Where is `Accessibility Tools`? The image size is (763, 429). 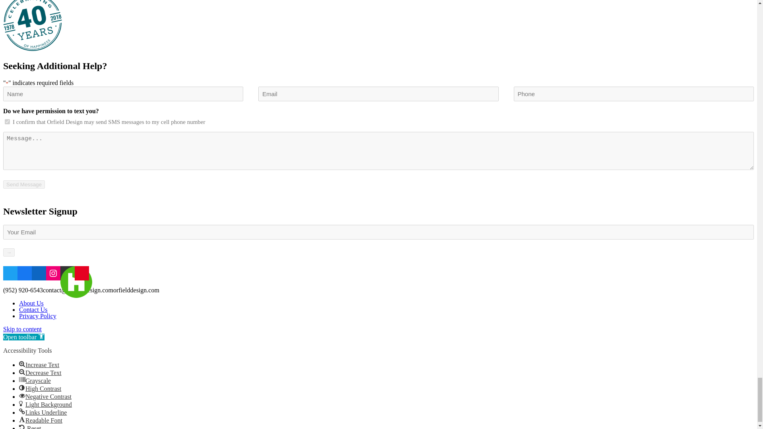 Accessibility Tools is located at coordinates (41, 336).